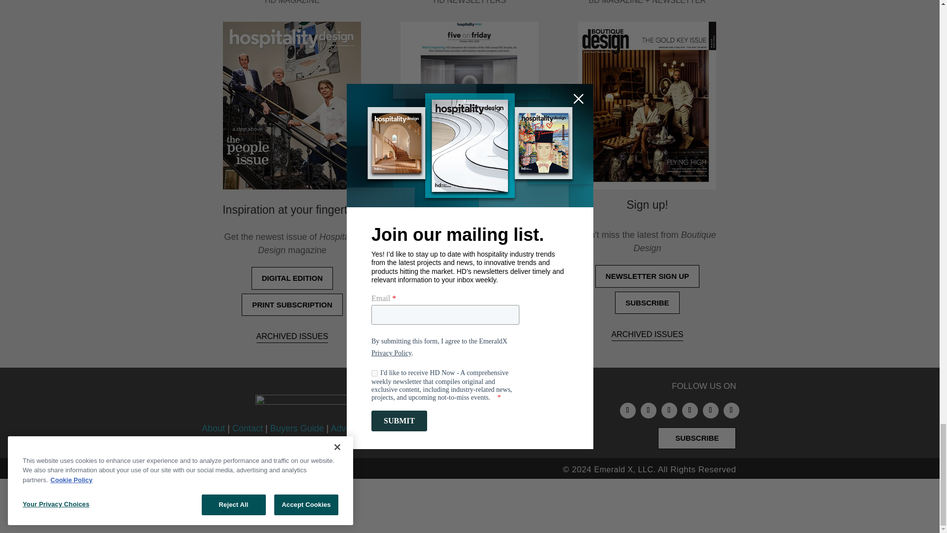 The width and height of the screenshot is (947, 533). What do you see at coordinates (470, 106) in the screenshot?
I see `preview-full-Newsletter-Five-on-Friday` at bounding box center [470, 106].